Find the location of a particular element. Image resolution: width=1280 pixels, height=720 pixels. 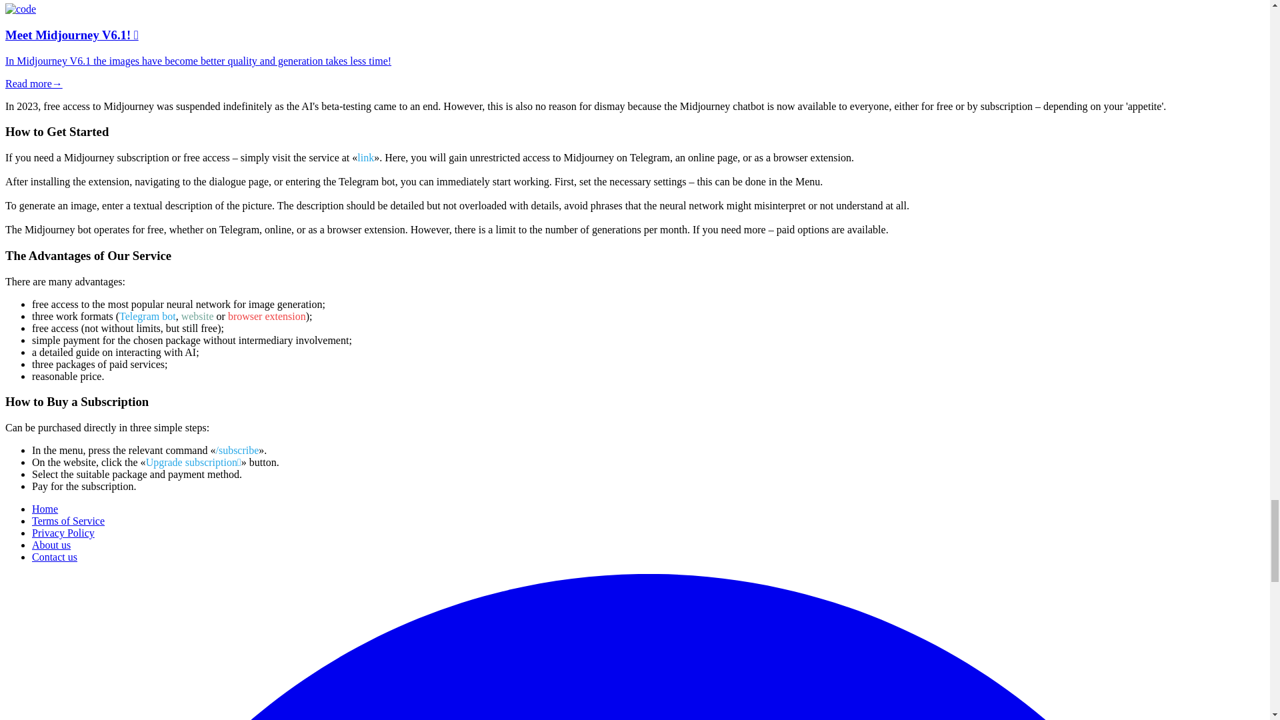

website is located at coordinates (197, 316).